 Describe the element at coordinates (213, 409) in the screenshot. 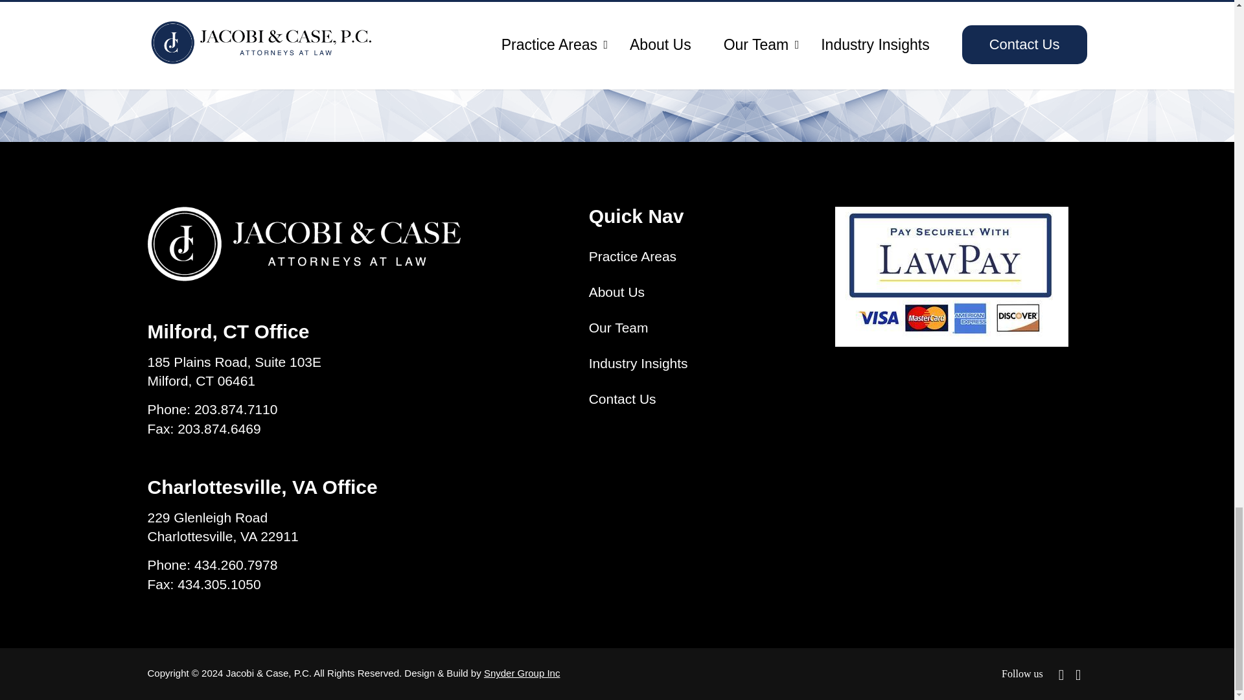

I see `Phone: 203.874.7110` at that location.